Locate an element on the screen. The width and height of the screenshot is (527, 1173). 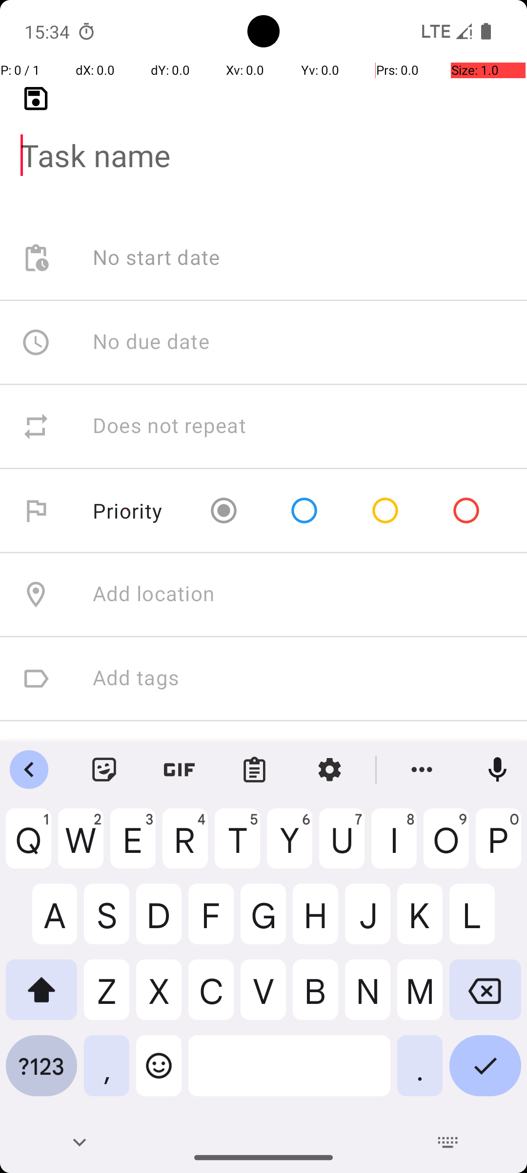
No due date is located at coordinates (151, 342).